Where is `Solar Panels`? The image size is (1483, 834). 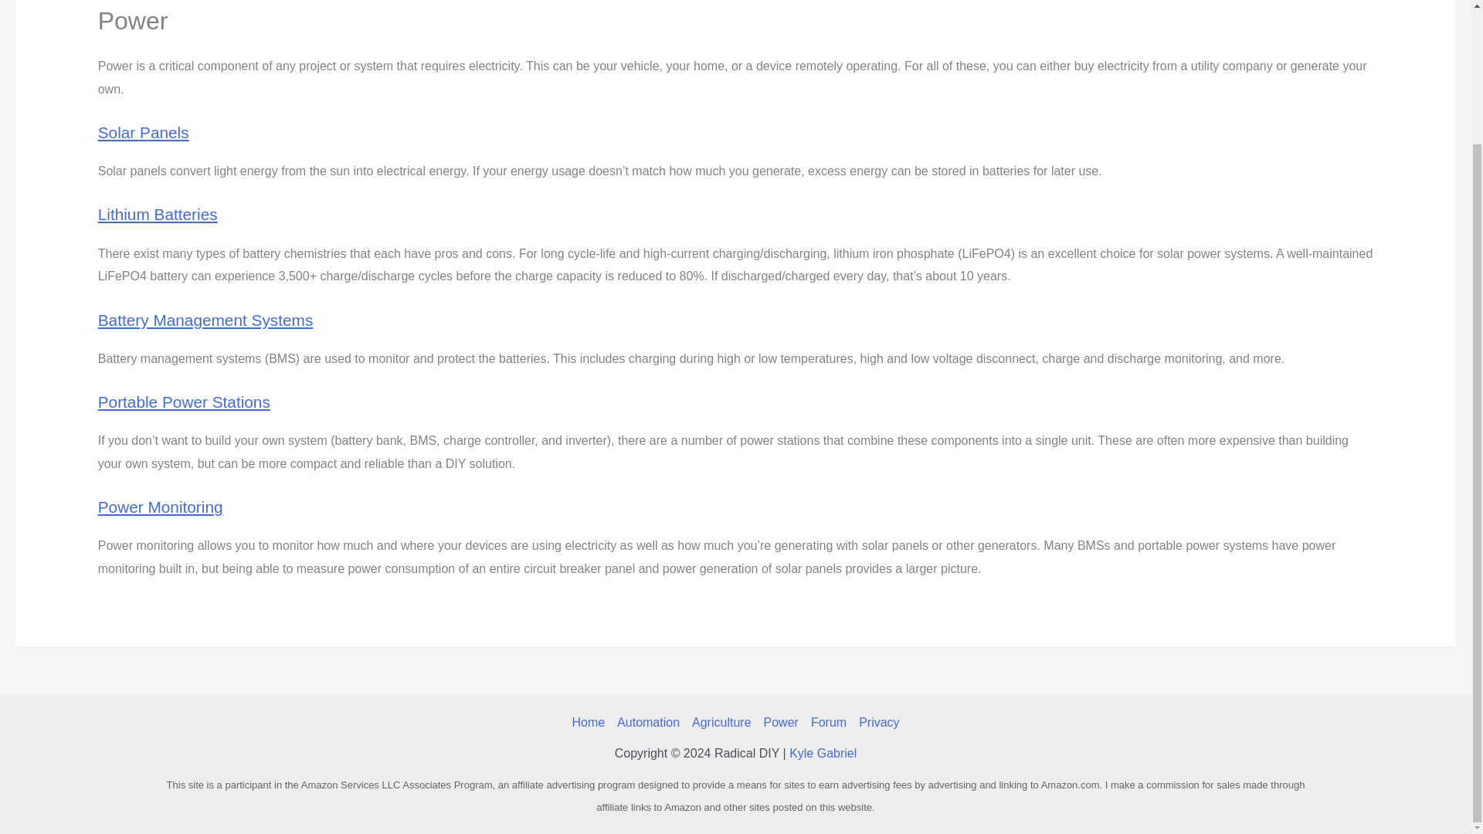
Solar Panels is located at coordinates (144, 131).